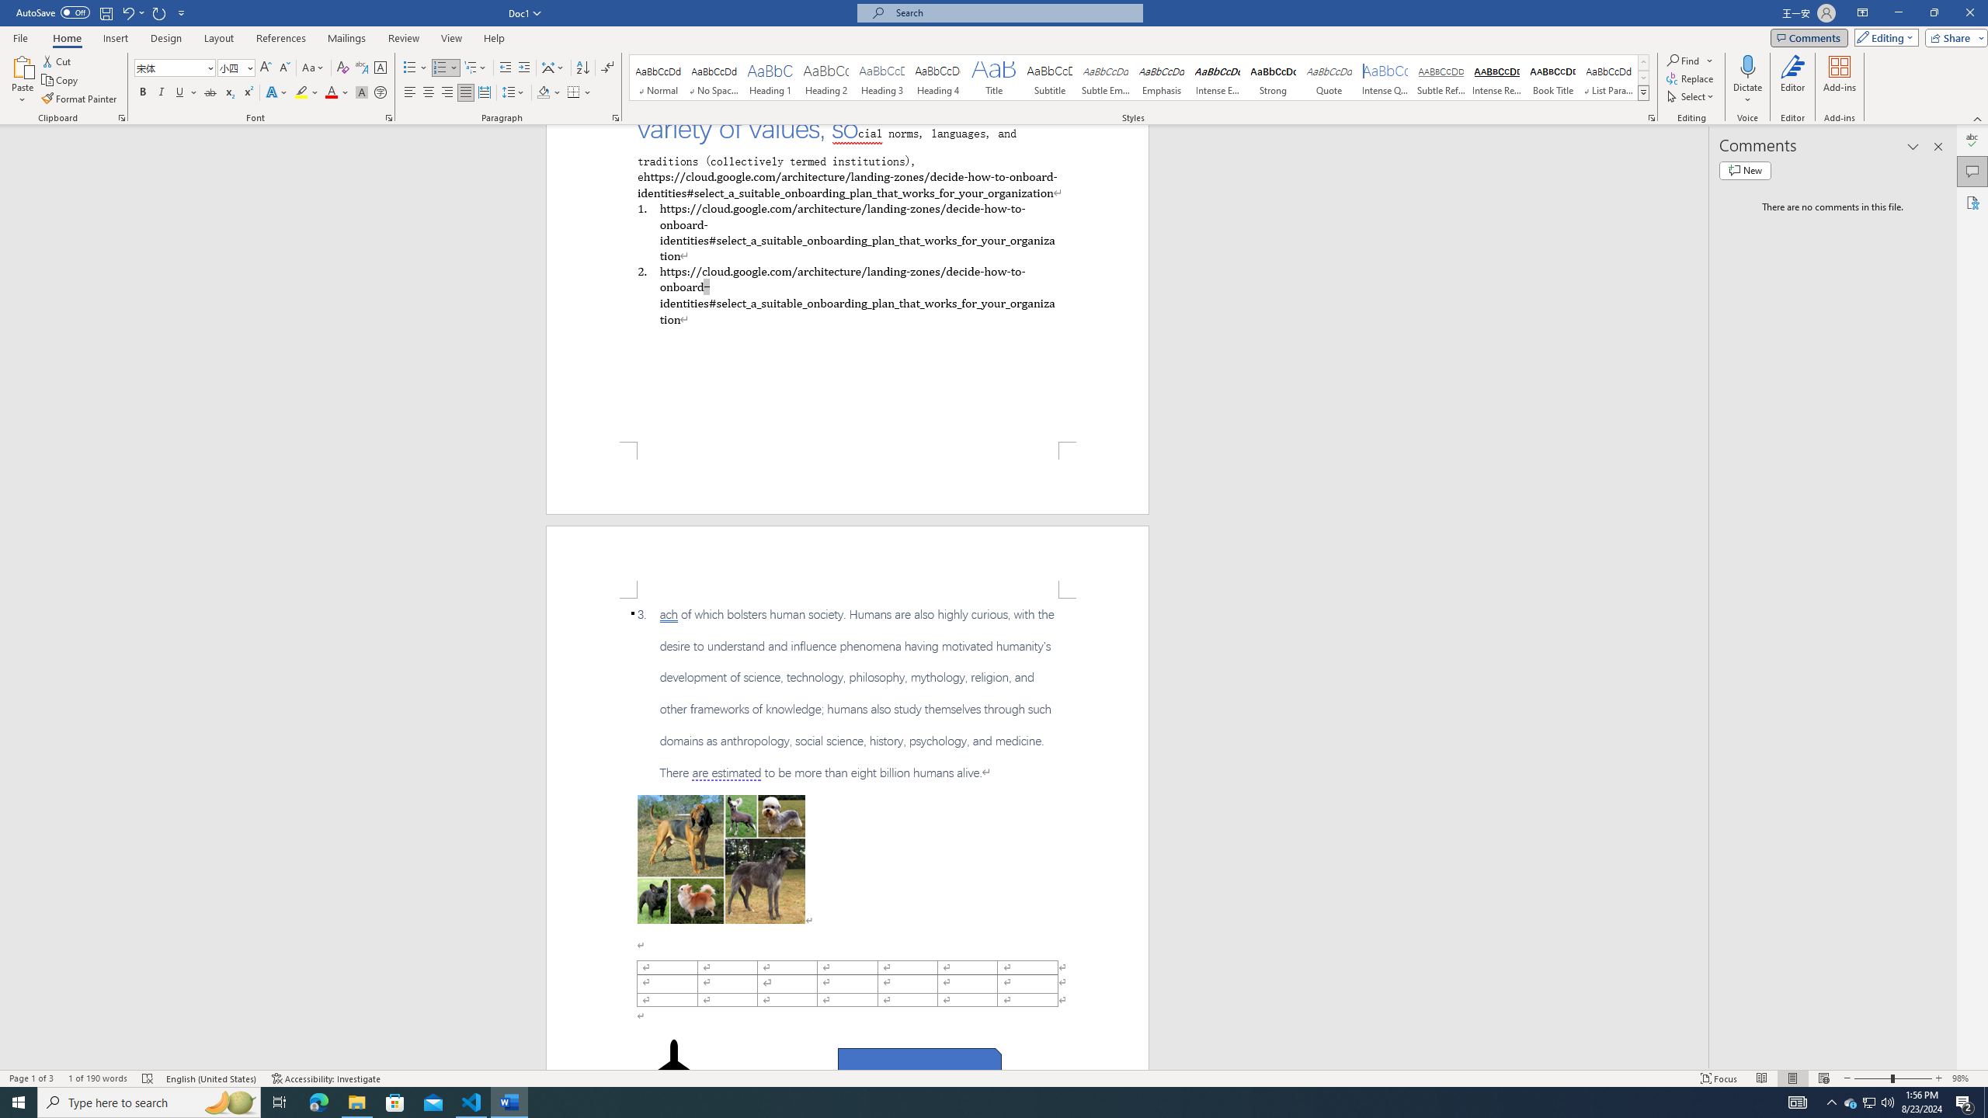 The image size is (1988, 1118). Describe the element at coordinates (446, 68) in the screenshot. I see `Numbering` at that location.